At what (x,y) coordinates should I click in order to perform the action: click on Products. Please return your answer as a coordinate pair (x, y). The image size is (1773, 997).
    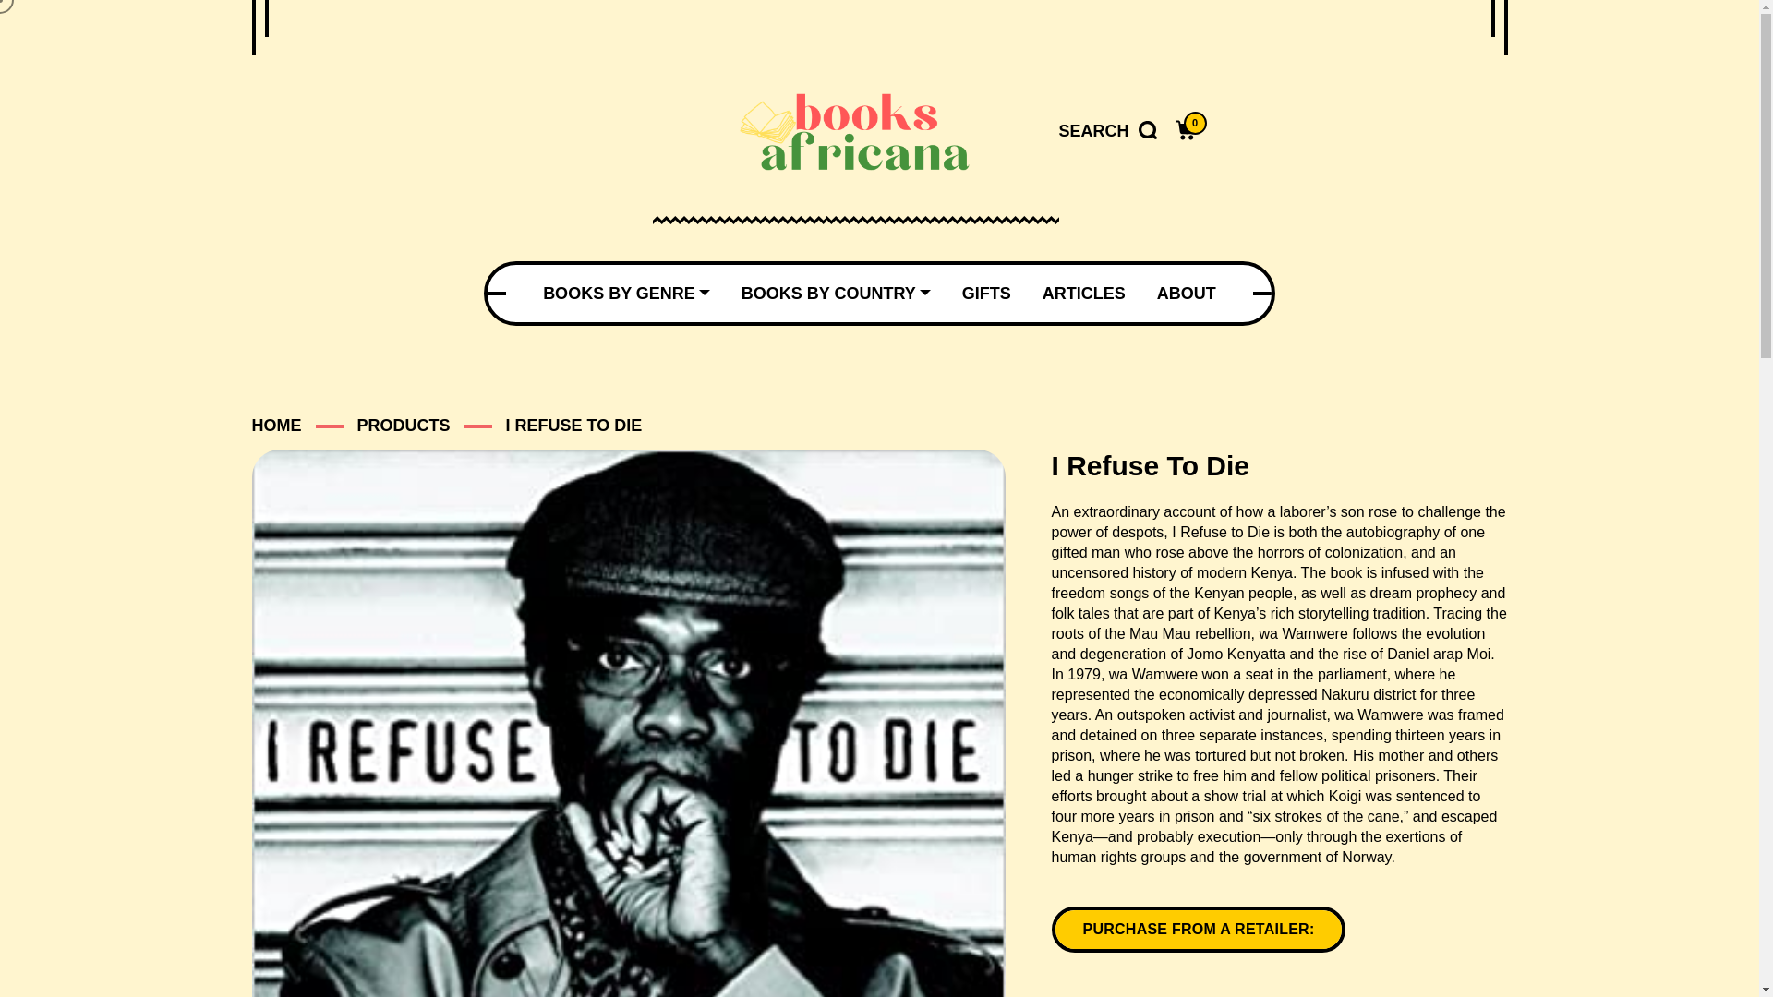
    Looking at the image, I should click on (403, 425).